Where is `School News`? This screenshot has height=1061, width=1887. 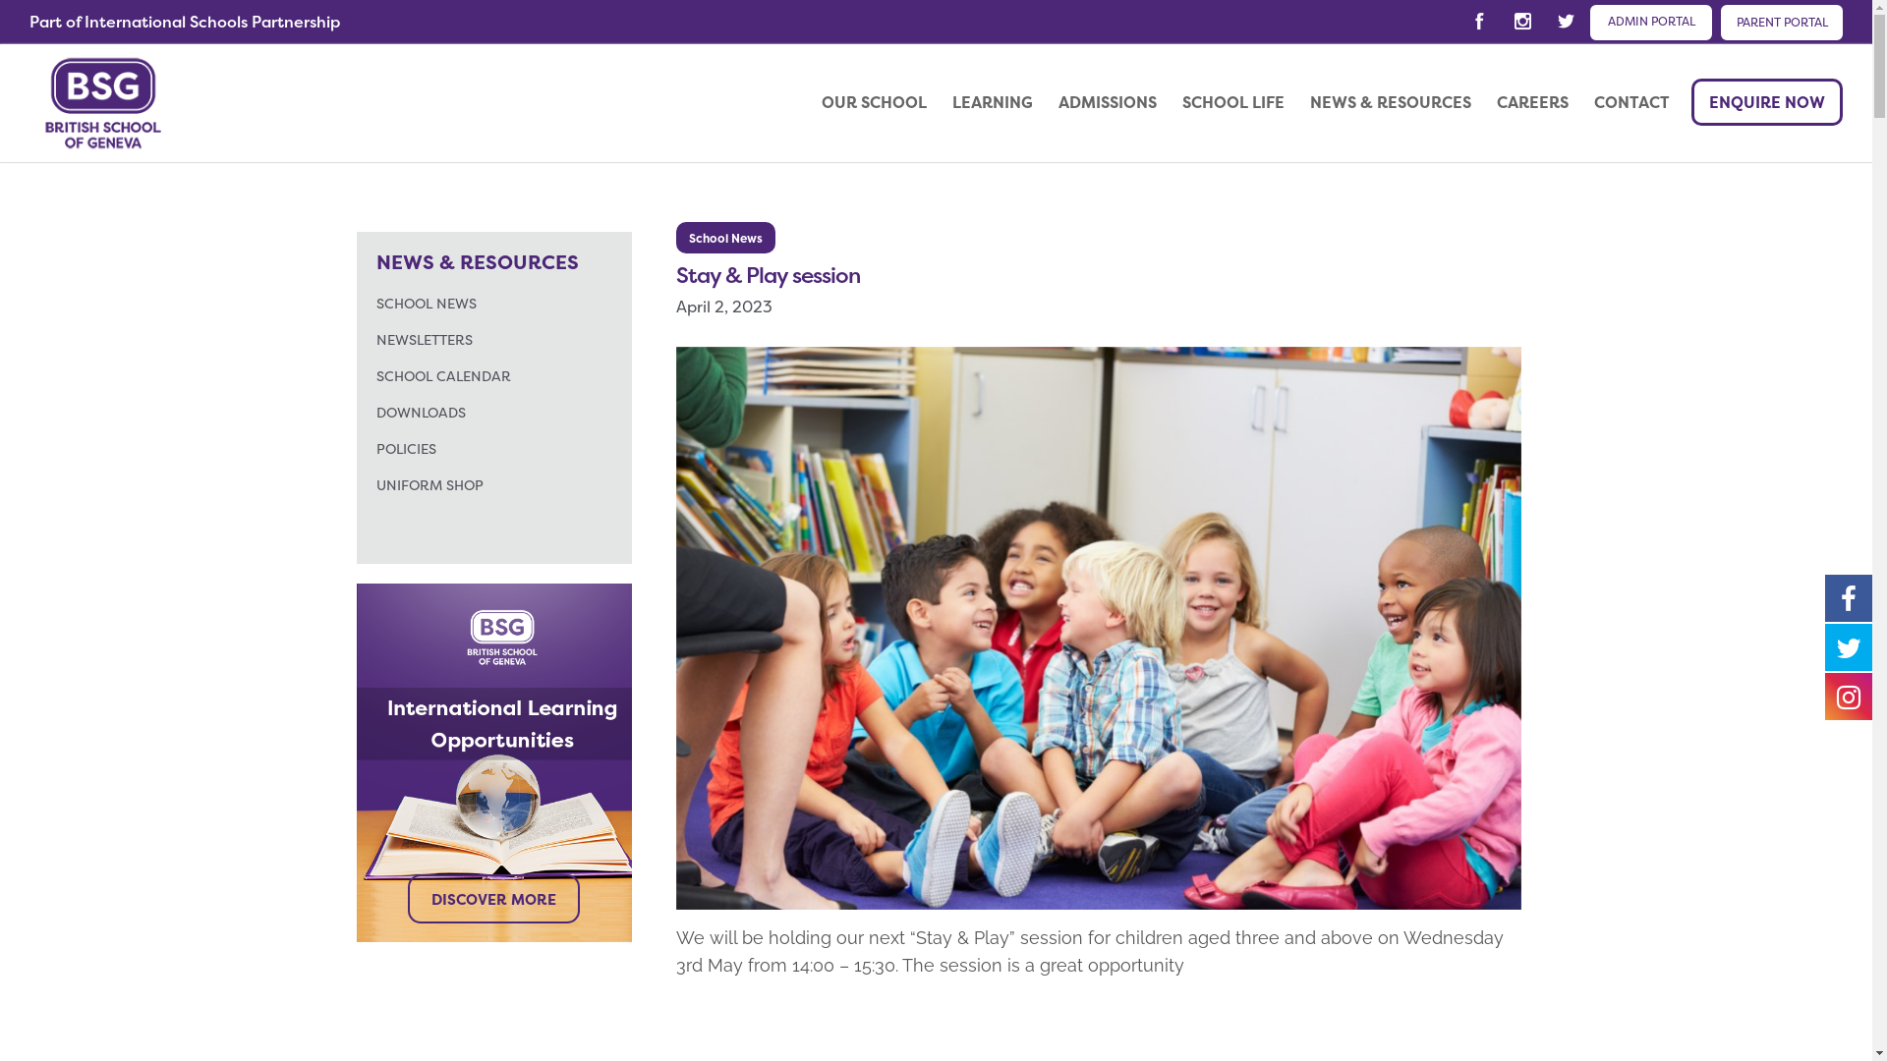 School News is located at coordinates (725, 238).